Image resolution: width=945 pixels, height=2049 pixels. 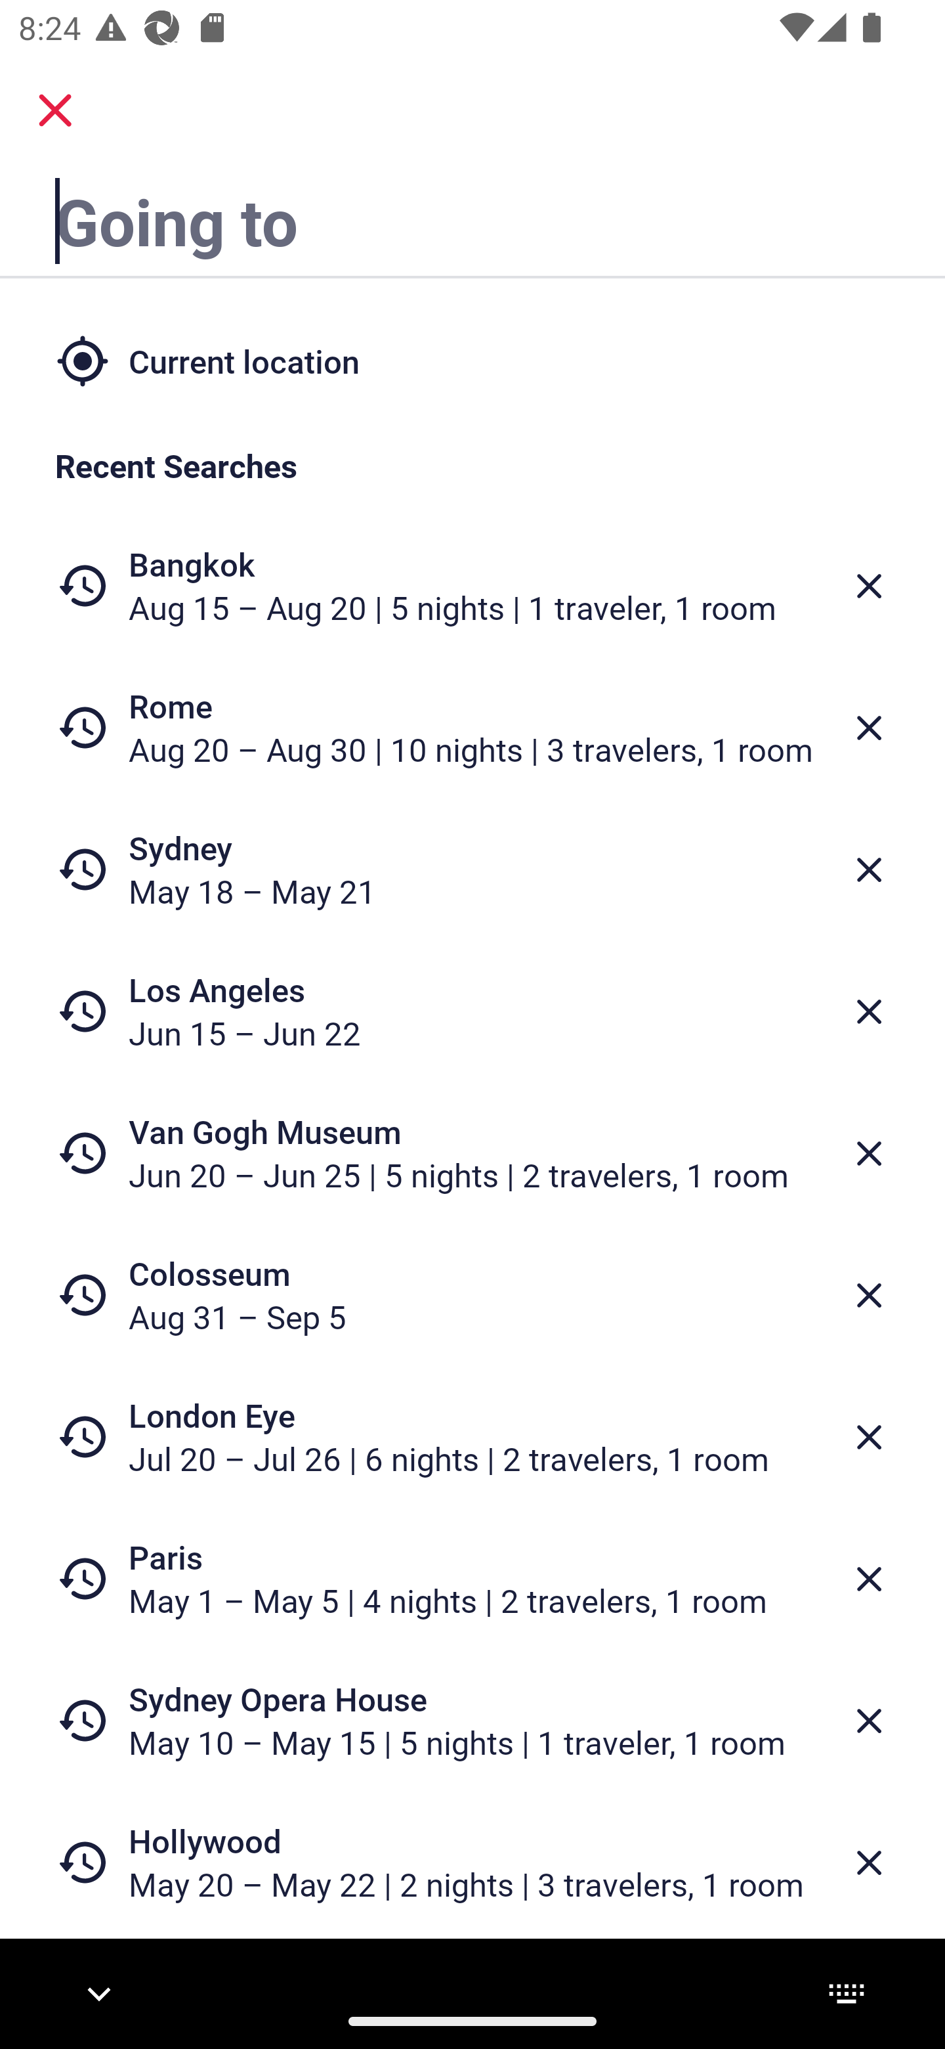 What do you see at coordinates (869, 1012) in the screenshot?
I see `Delete from recent searches` at bounding box center [869, 1012].